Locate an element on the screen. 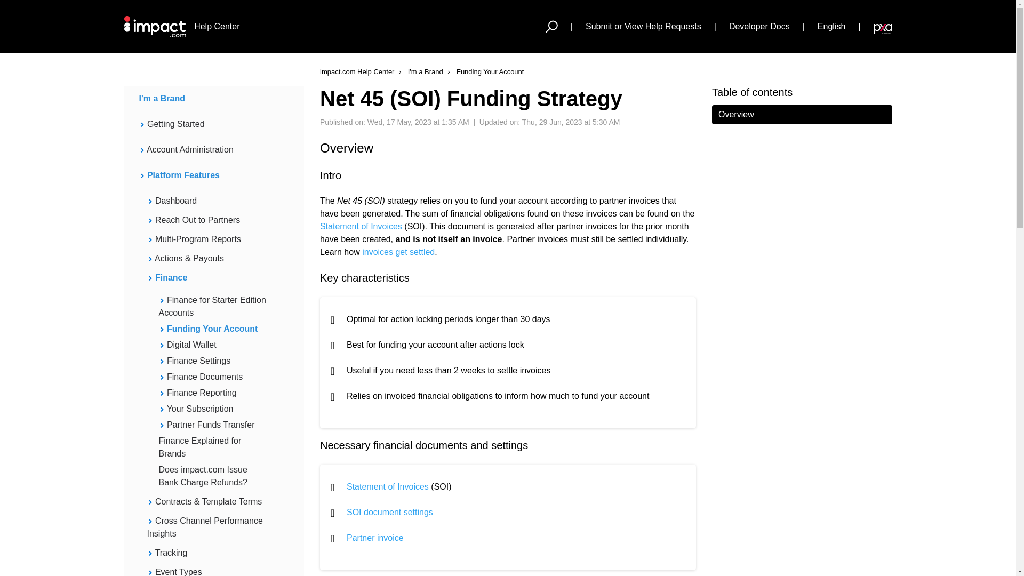 This screenshot has height=576, width=1024. Account Administration is located at coordinates (206, 149).